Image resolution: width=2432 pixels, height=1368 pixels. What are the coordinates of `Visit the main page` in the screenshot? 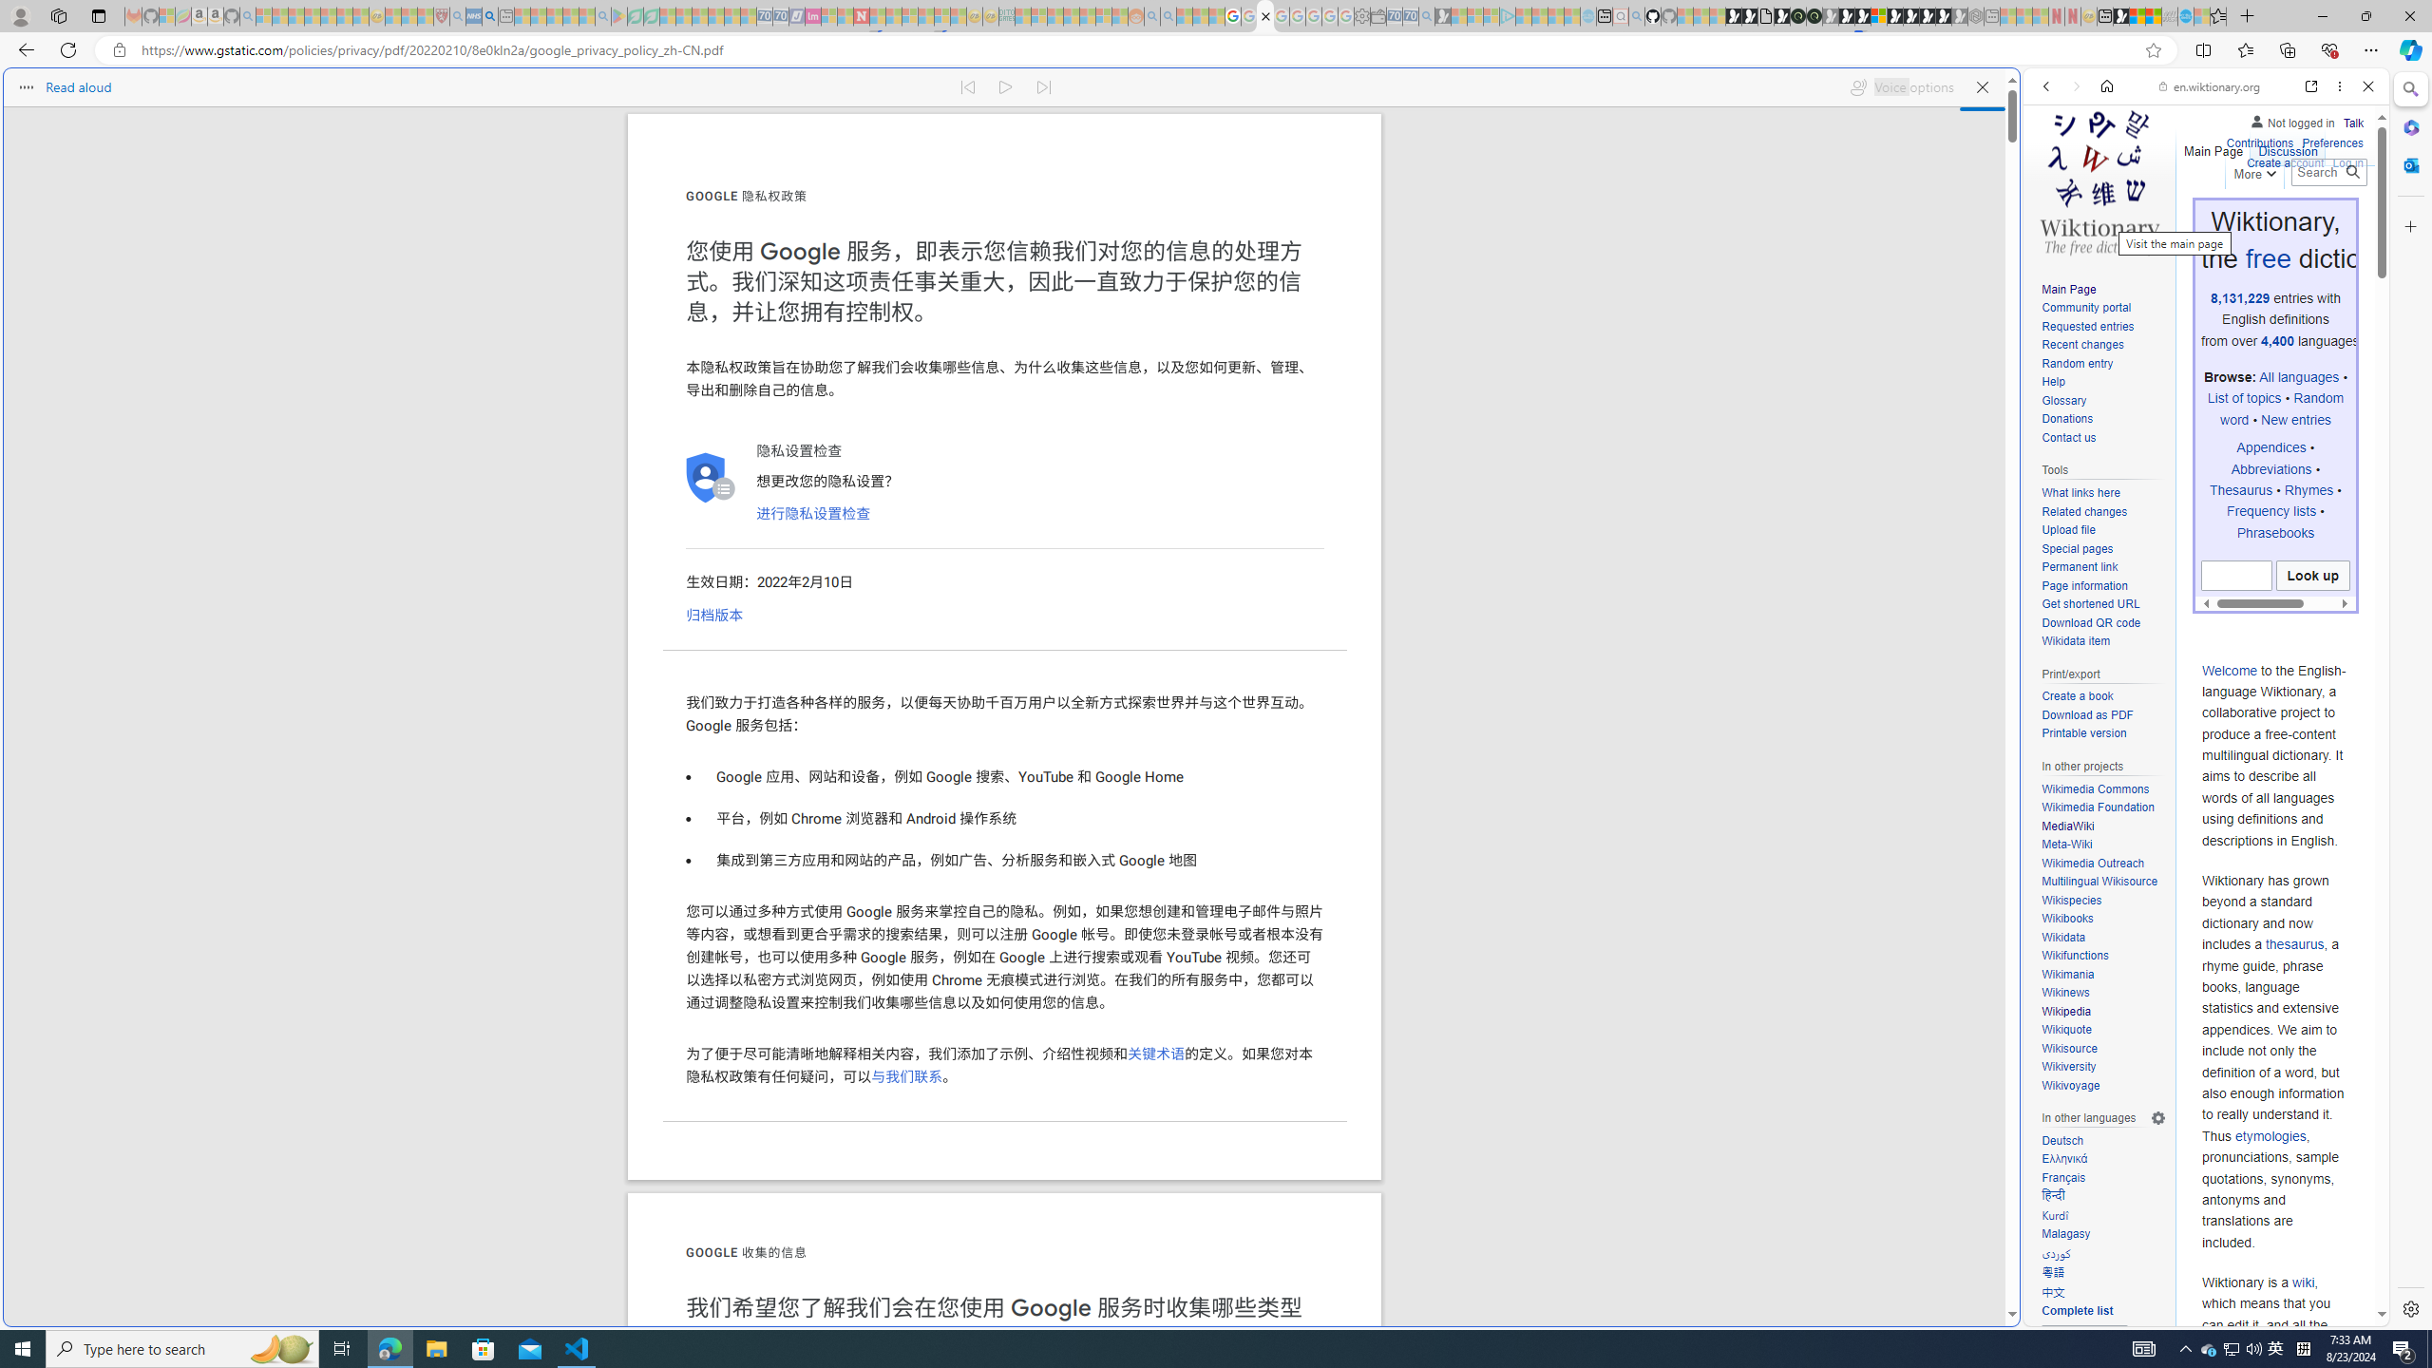 It's located at (2099, 180).